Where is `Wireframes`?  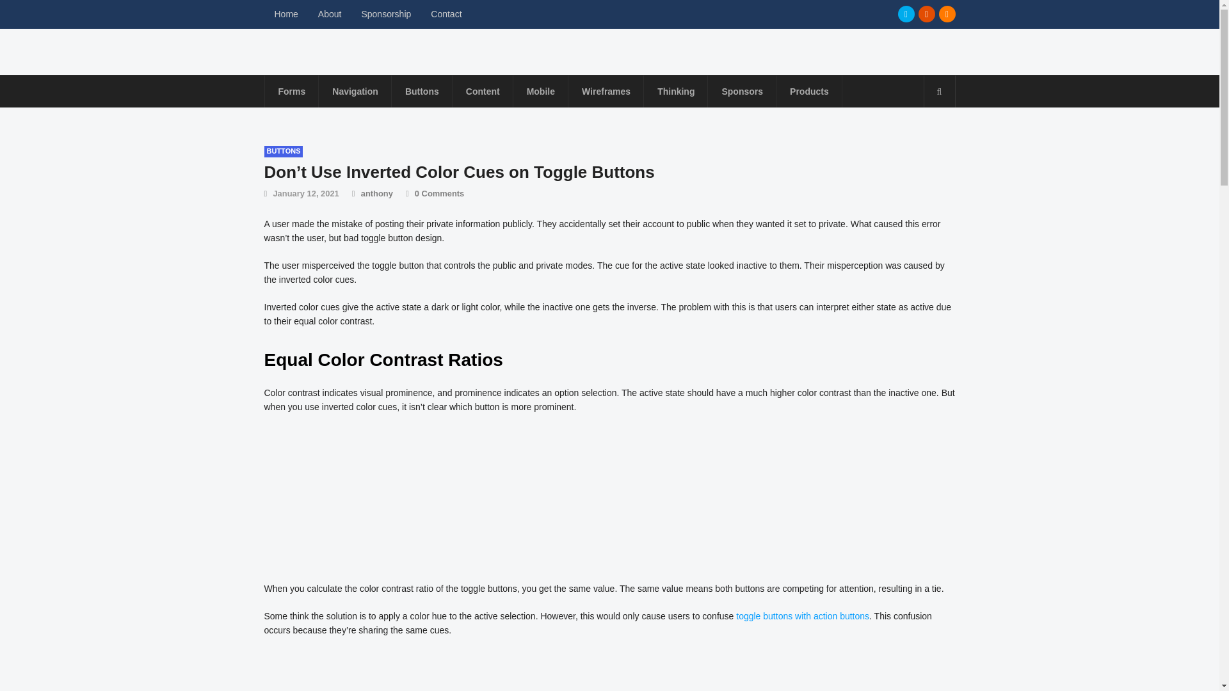 Wireframes is located at coordinates (606, 91).